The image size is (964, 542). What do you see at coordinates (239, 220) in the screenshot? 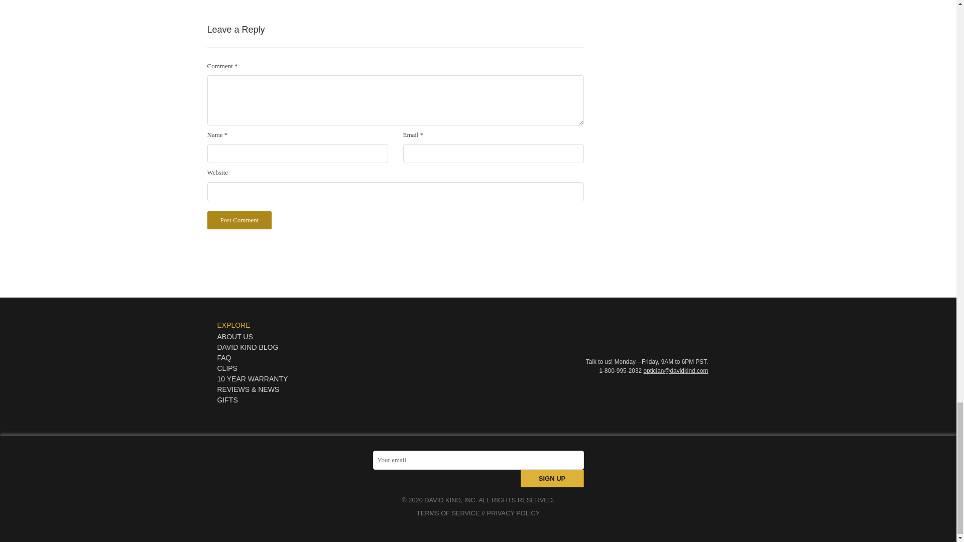
I see `Post Comment` at bounding box center [239, 220].